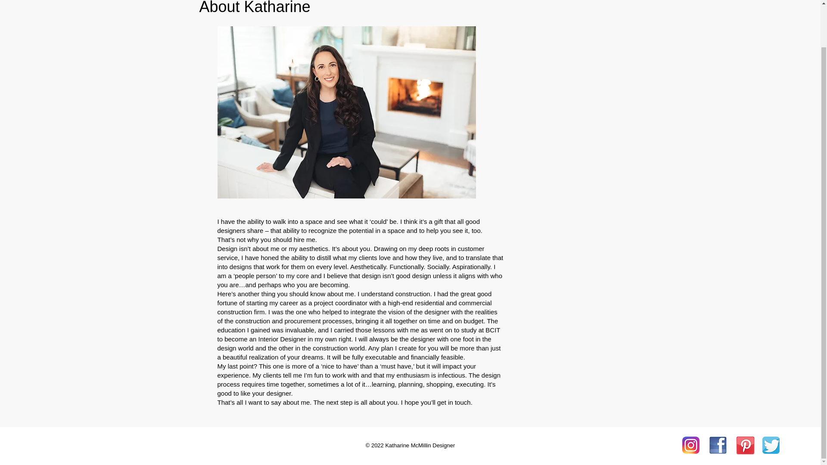 Image resolution: width=827 pixels, height=465 pixels. Describe the element at coordinates (717, 445) in the screenshot. I see `Facebook` at that location.